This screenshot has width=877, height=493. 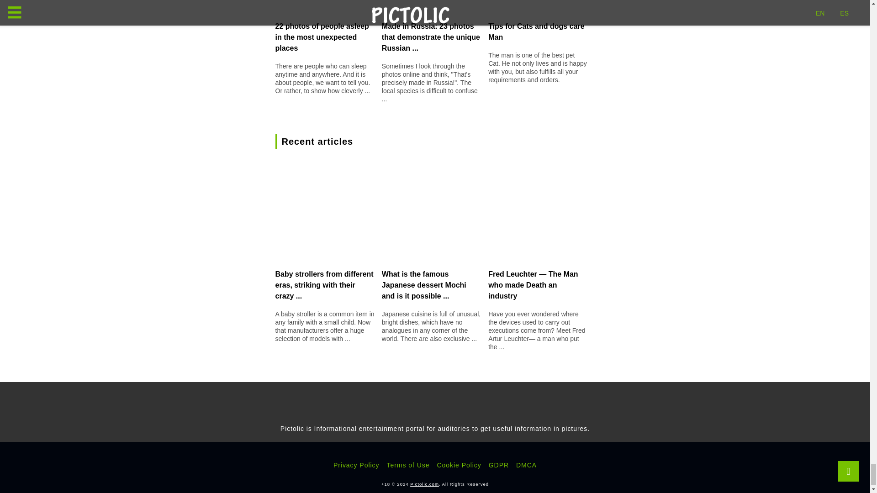 What do you see at coordinates (408, 465) in the screenshot?
I see `Terms of Use` at bounding box center [408, 465].